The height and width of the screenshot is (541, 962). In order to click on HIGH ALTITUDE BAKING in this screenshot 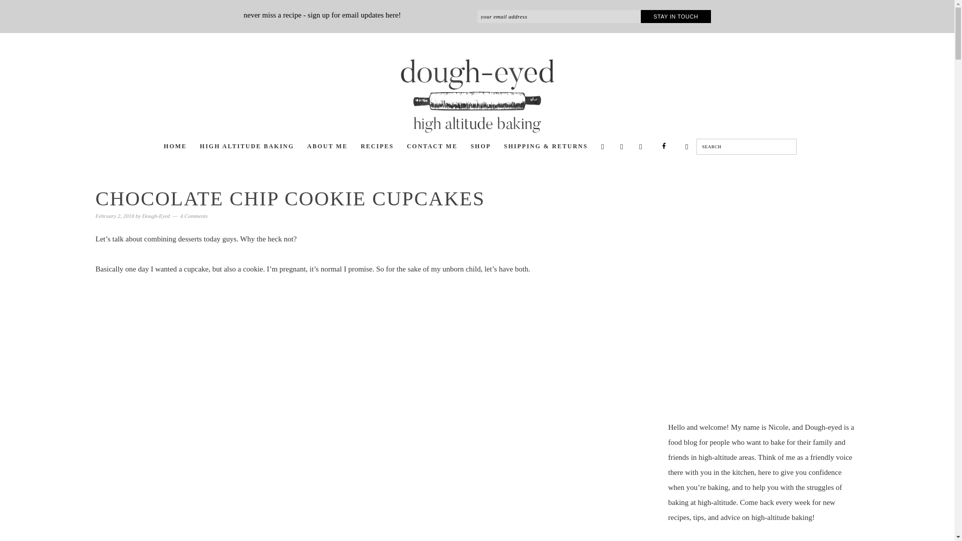, I will do `click(247, 147)`.